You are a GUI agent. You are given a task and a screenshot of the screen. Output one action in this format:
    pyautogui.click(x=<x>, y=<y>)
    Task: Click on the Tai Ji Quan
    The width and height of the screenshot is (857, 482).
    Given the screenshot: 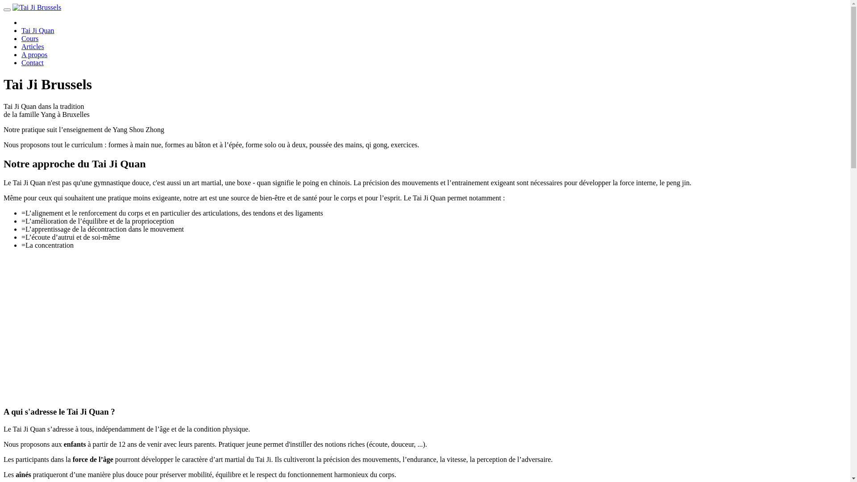 What is the action you would take?
    pyautogui.click(x=38, y=30)
    